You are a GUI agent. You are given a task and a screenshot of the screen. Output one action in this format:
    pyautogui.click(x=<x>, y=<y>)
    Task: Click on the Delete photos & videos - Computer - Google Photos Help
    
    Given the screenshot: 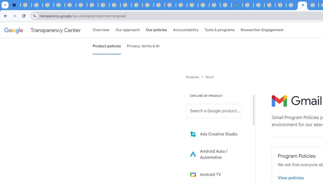 What is the action you would take?
    pyautogui.click(x=26, y=5)
    